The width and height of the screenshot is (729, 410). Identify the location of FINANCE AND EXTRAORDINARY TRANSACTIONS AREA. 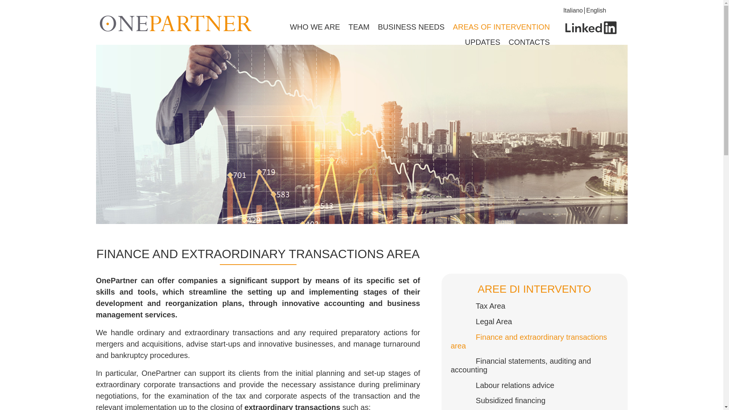
(258, 254).